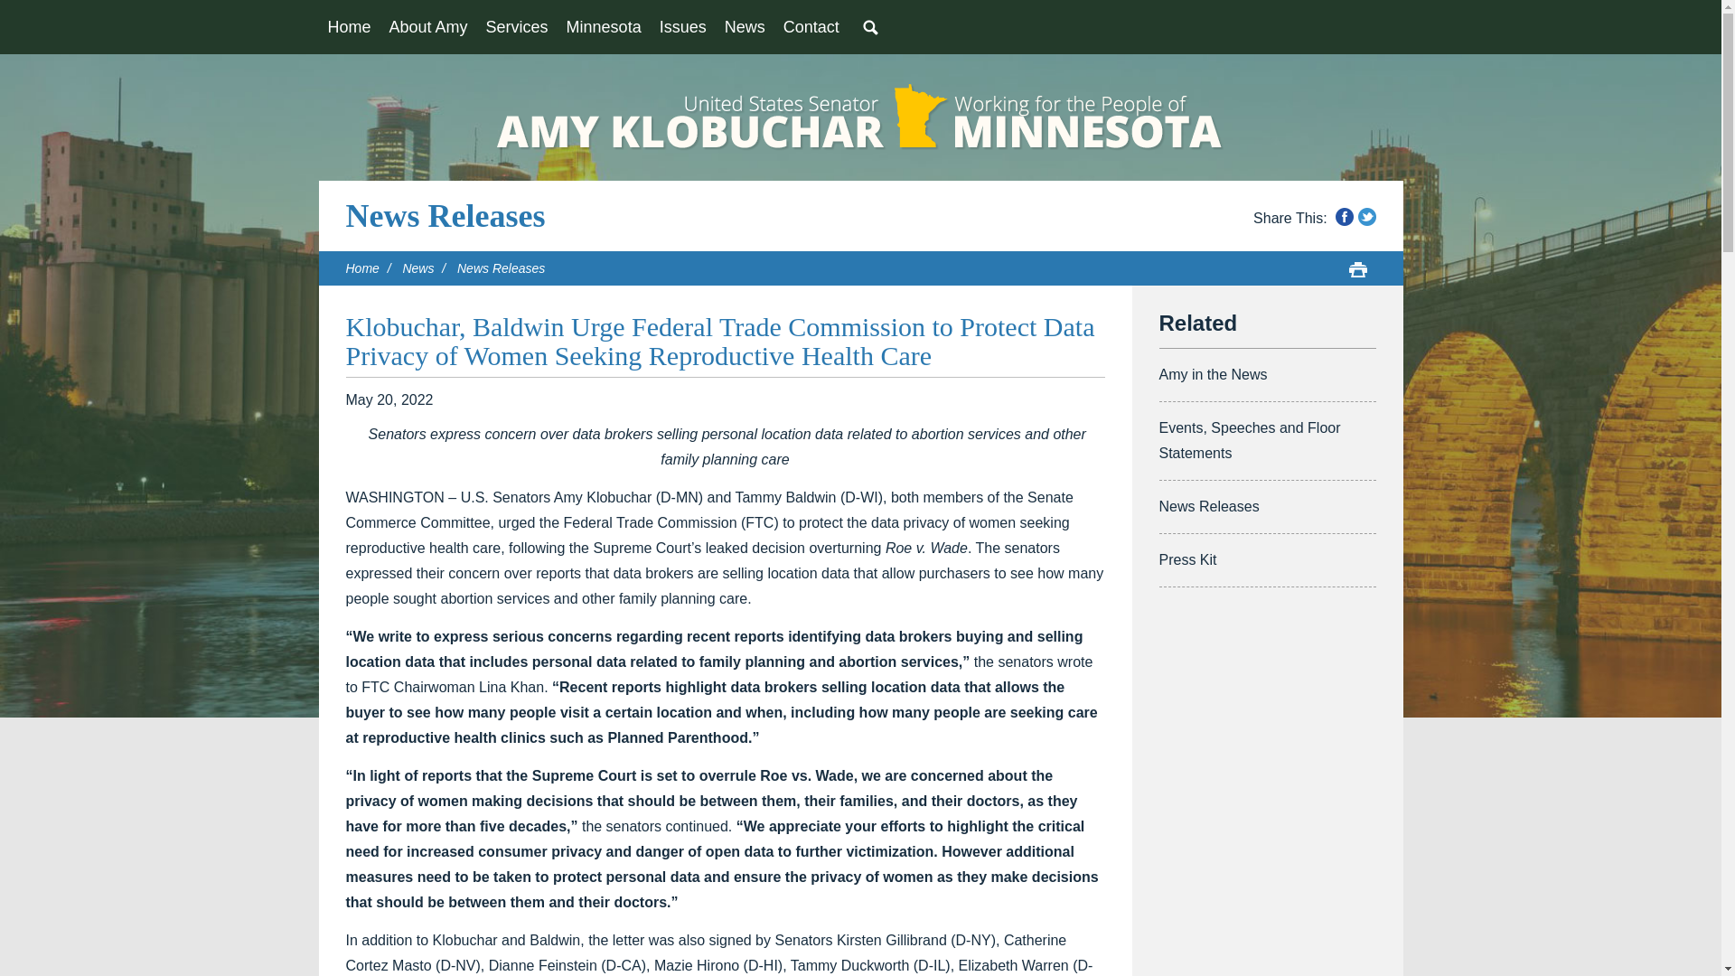  I want to click on Issues, so click(683, 27).